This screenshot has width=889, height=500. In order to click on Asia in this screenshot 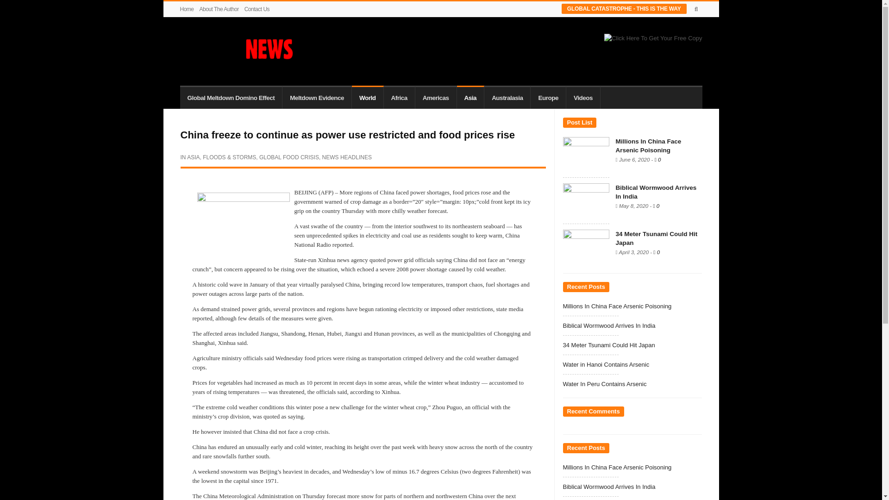, I will do `click(470, 97)`.